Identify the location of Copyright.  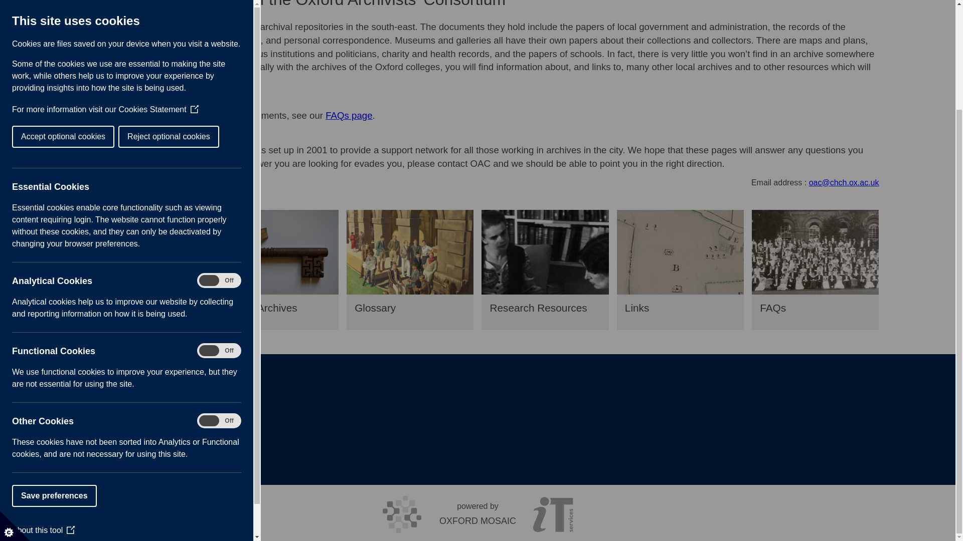
(93, 391).